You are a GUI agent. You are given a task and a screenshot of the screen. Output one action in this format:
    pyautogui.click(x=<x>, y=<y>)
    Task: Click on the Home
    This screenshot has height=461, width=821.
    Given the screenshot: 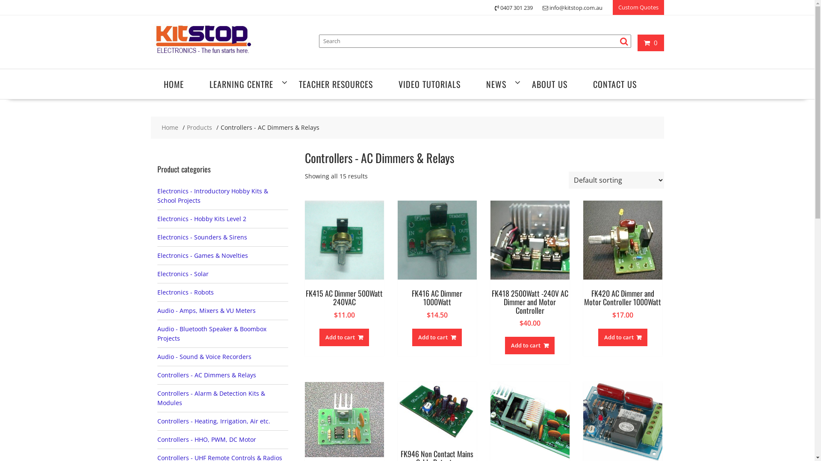 What is the action you would take?
    pyautogui.click(x=170, y=128)
    